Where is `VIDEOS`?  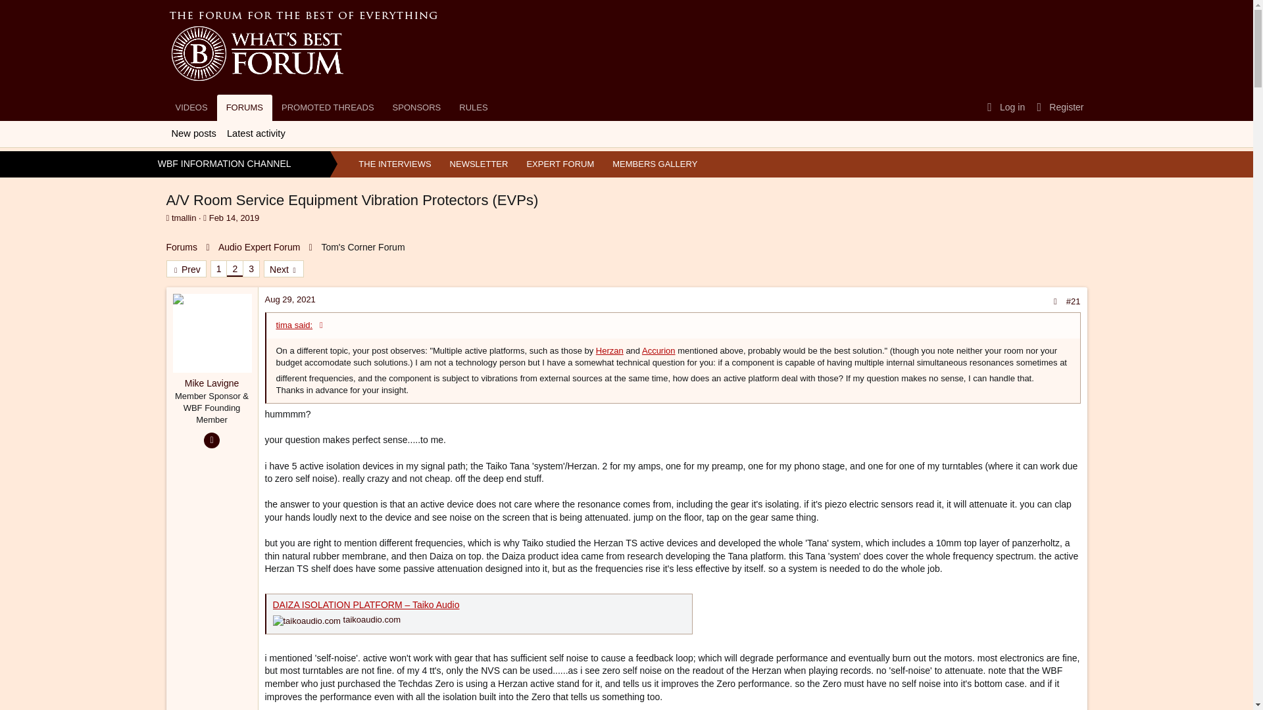 VIDEOS is located at coordinates (218, 269).